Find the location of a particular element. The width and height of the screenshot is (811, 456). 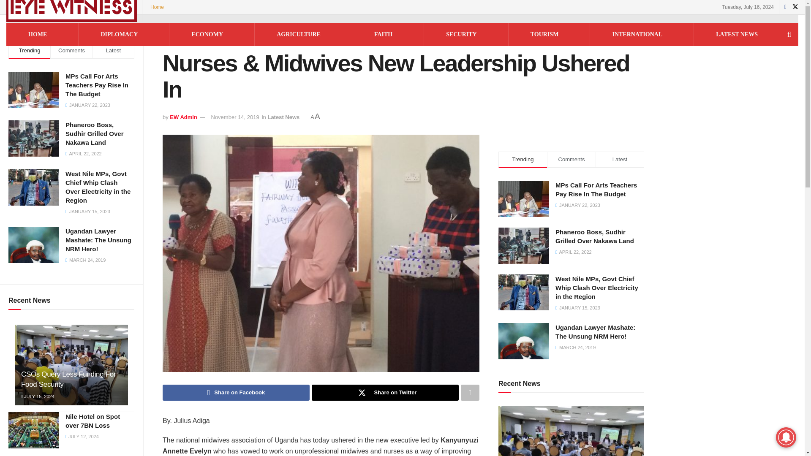

Nile Hotel on Spot over 7BN Loss  is located at coordinates (93, 421).